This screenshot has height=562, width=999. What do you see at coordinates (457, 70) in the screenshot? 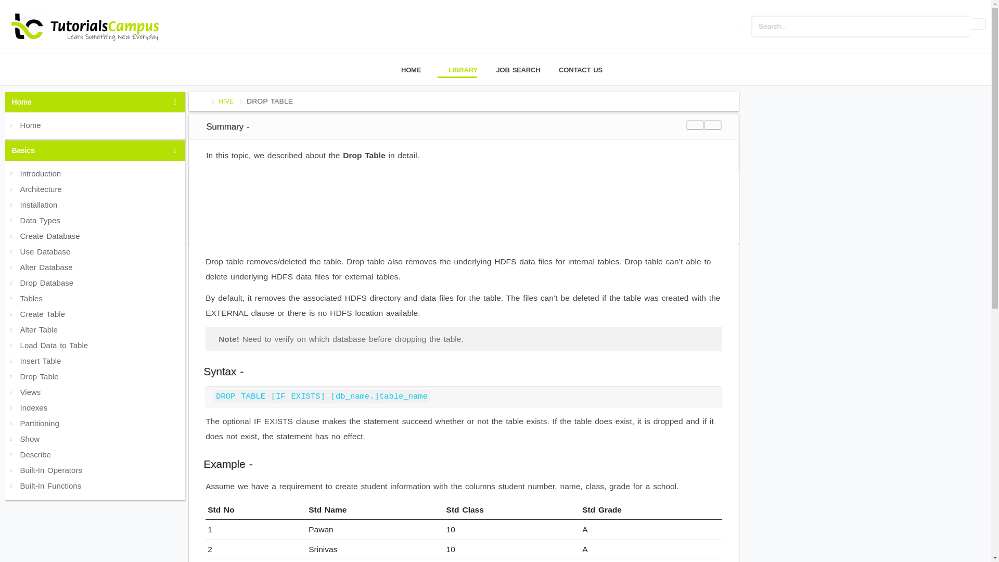
I see `  LIBRARY` at bounding box center [457, 70].